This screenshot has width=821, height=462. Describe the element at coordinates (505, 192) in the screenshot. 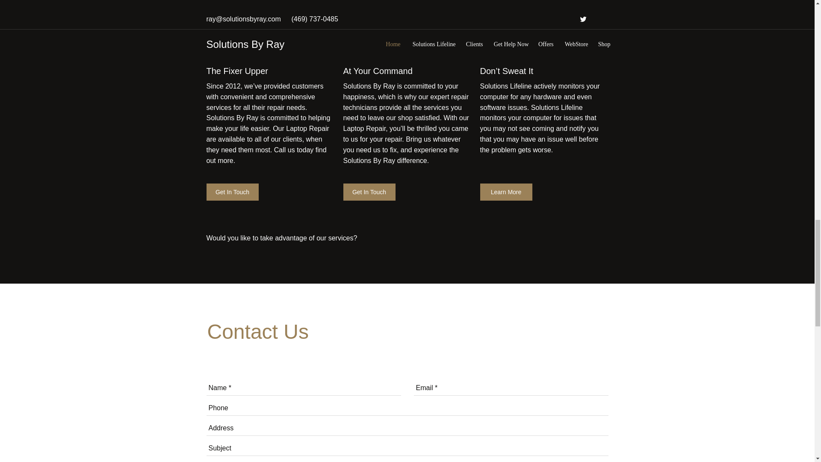

I see `Learn More` at that location.